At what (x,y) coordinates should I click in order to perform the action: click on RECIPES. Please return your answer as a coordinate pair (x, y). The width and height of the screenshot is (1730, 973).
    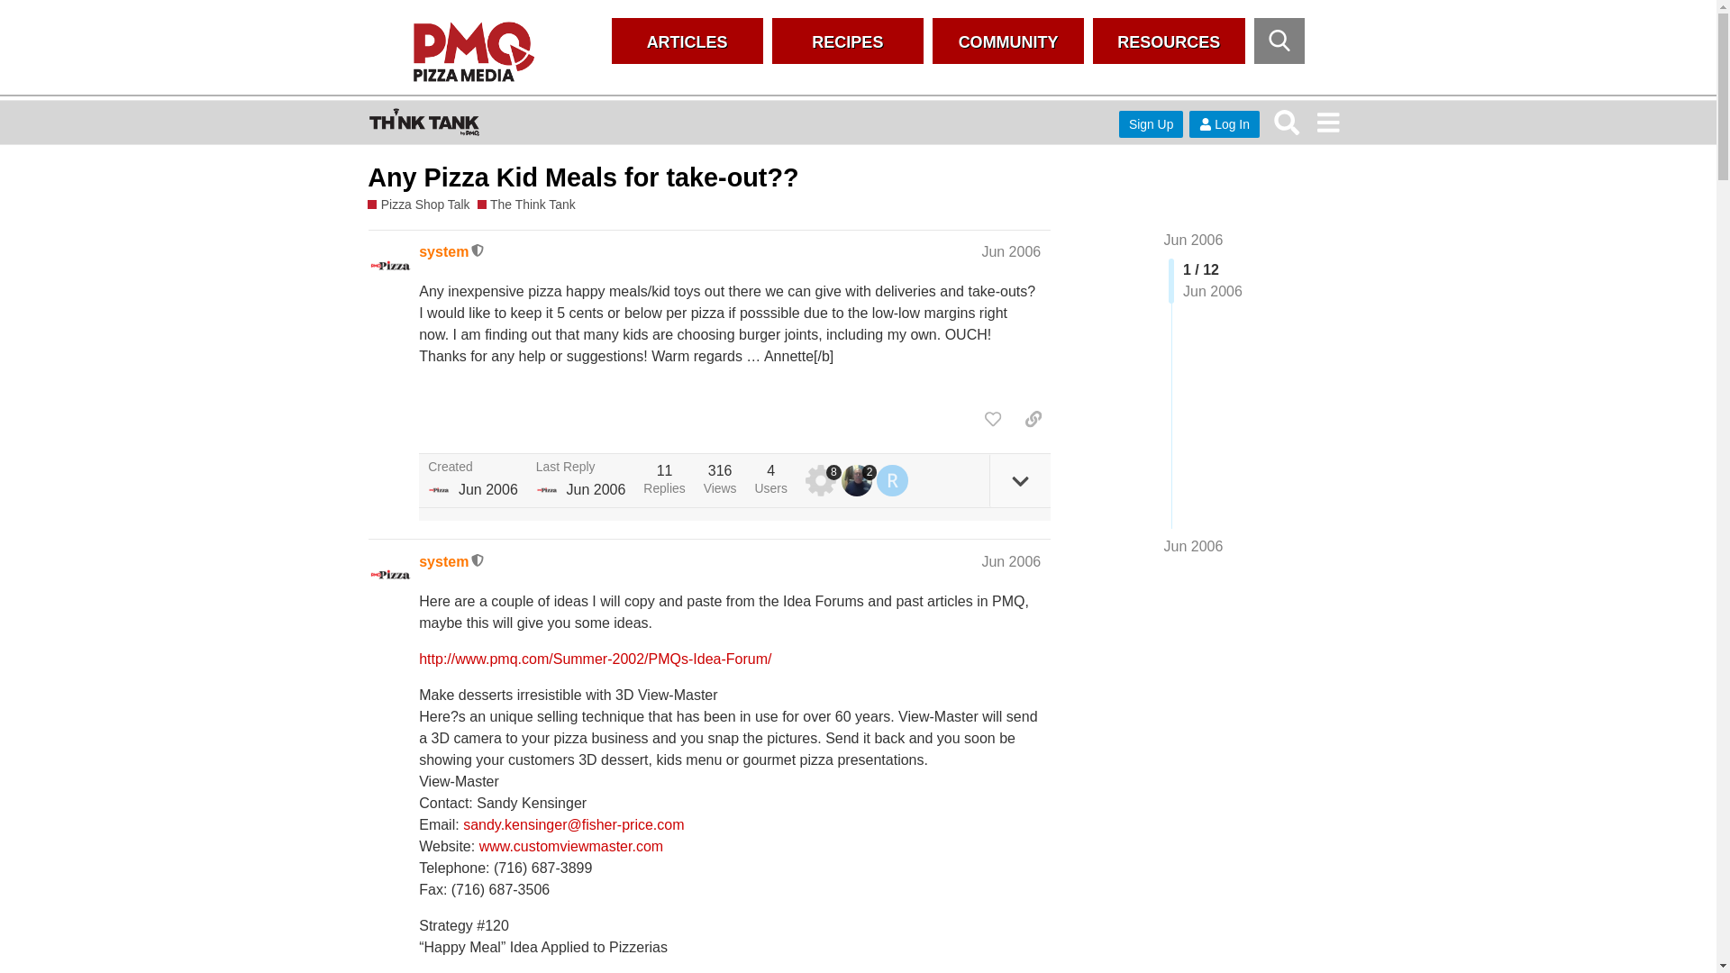
    Looking at the image, I should click on (847, 41).